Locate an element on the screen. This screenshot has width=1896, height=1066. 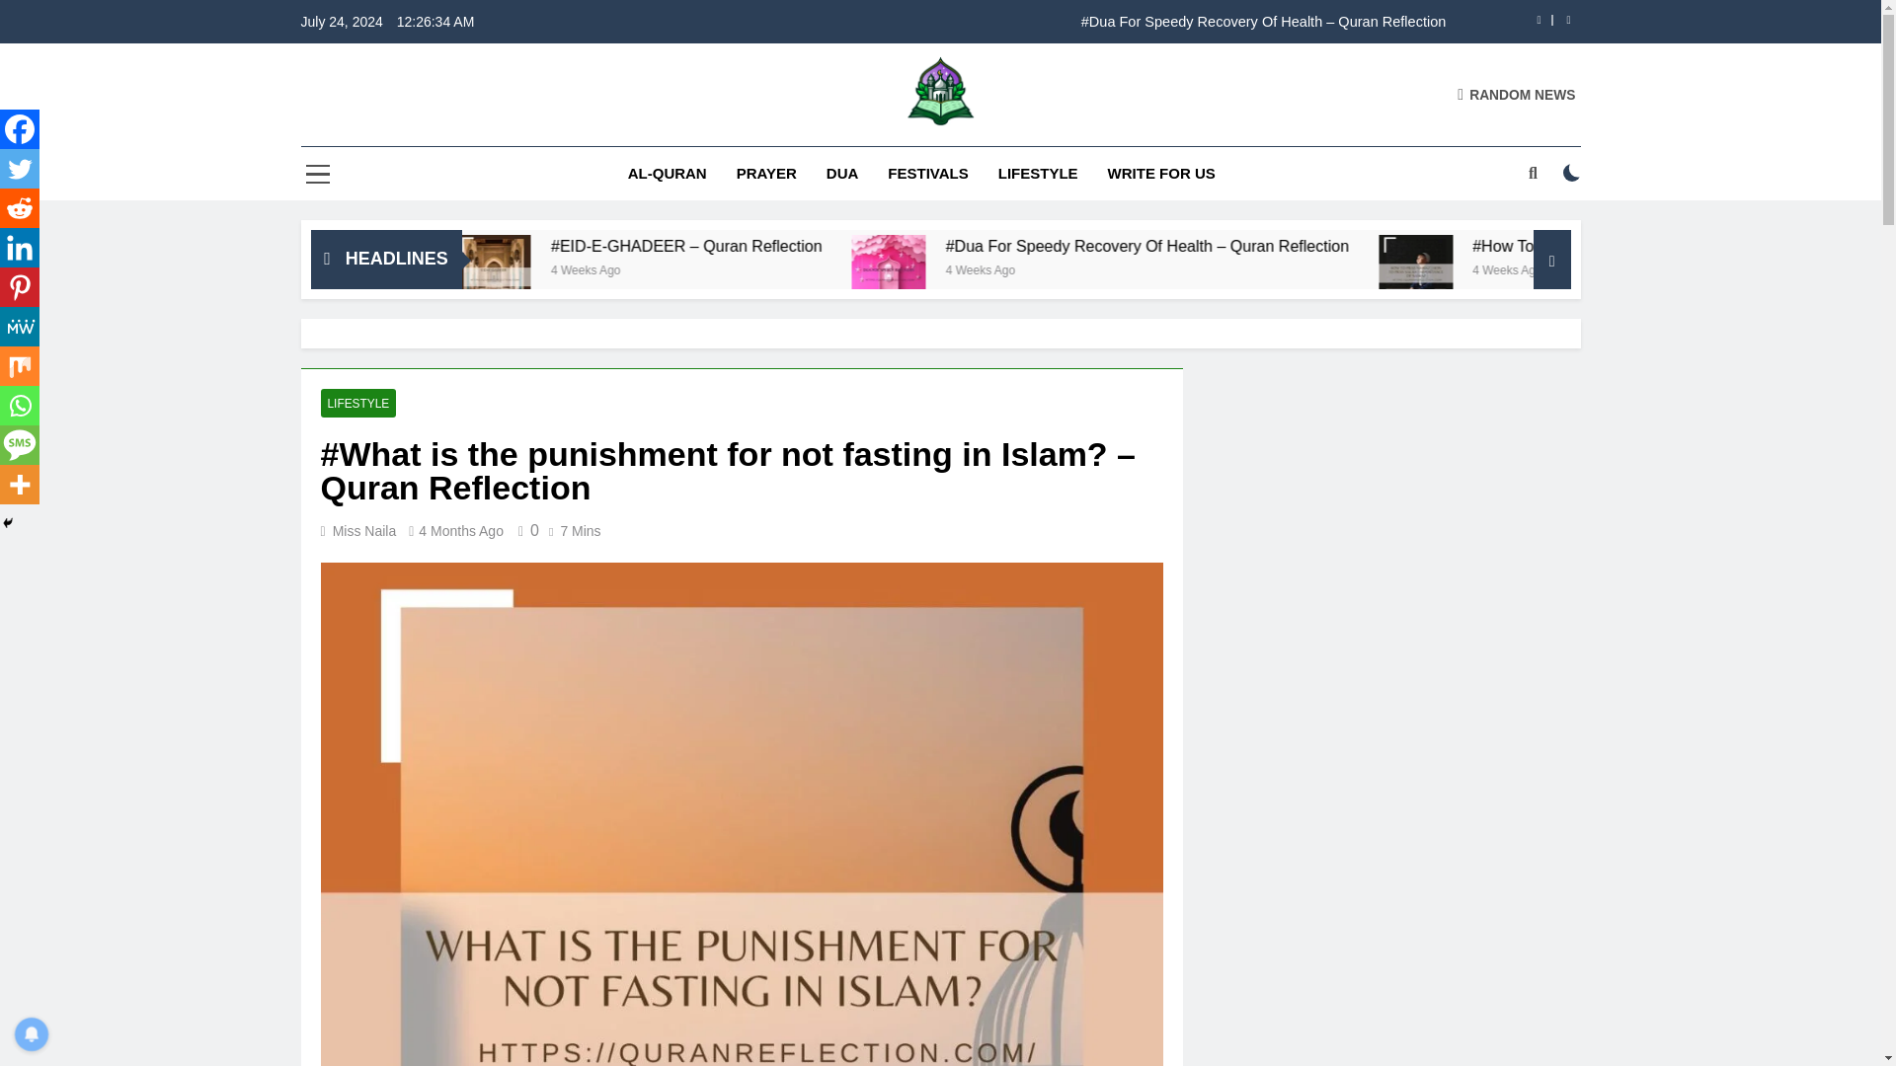
WRITE FOR US is located at coordinates (1161, 174).